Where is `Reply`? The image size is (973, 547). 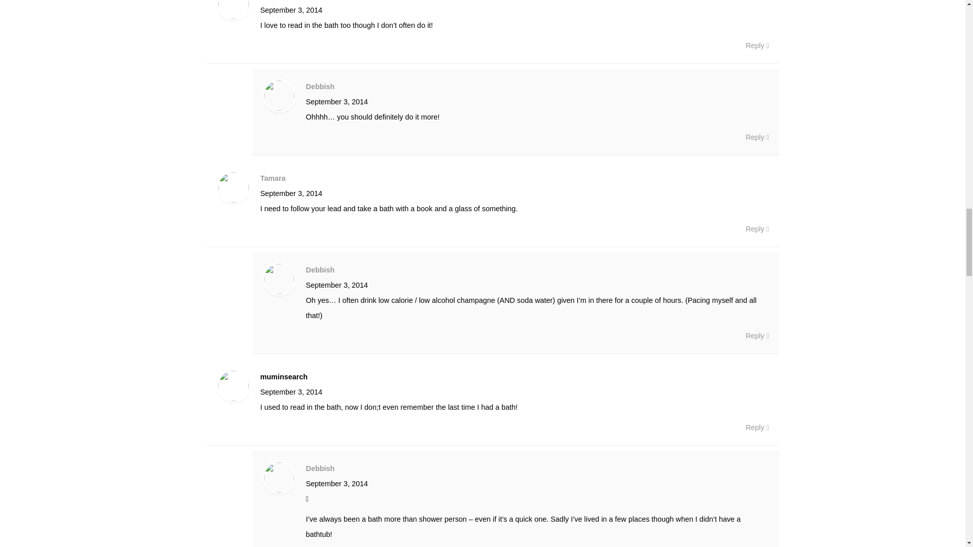 Reply is located at coordinates (757, 336).